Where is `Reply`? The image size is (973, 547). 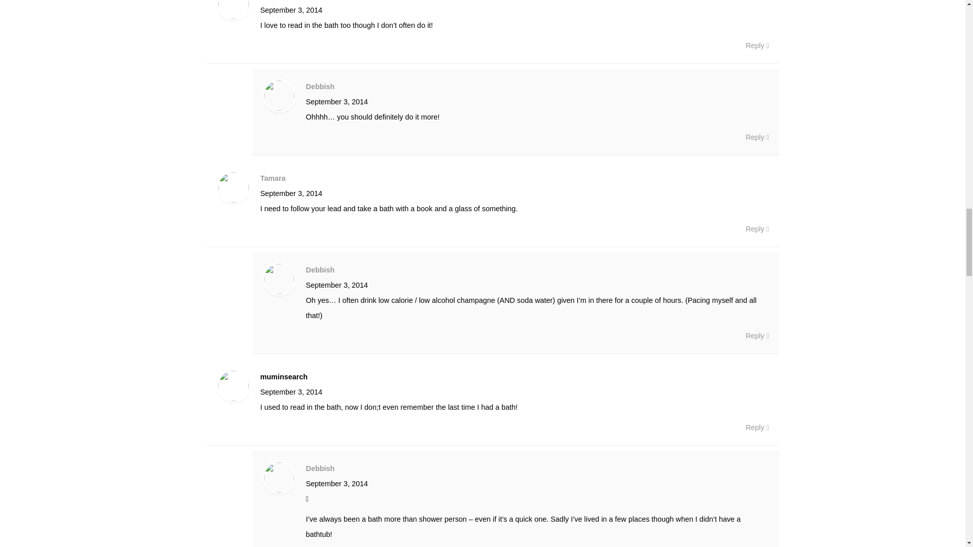 Reply is located at coordinates (757, 336).